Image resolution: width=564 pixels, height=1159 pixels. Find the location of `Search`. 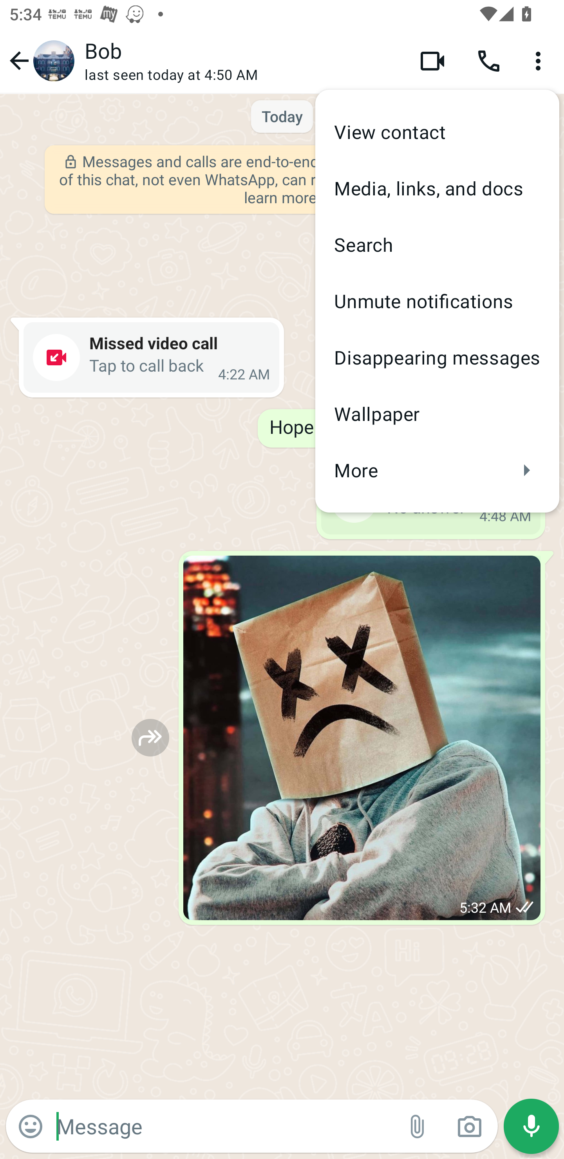

Search is located at coordinates (437, 244).